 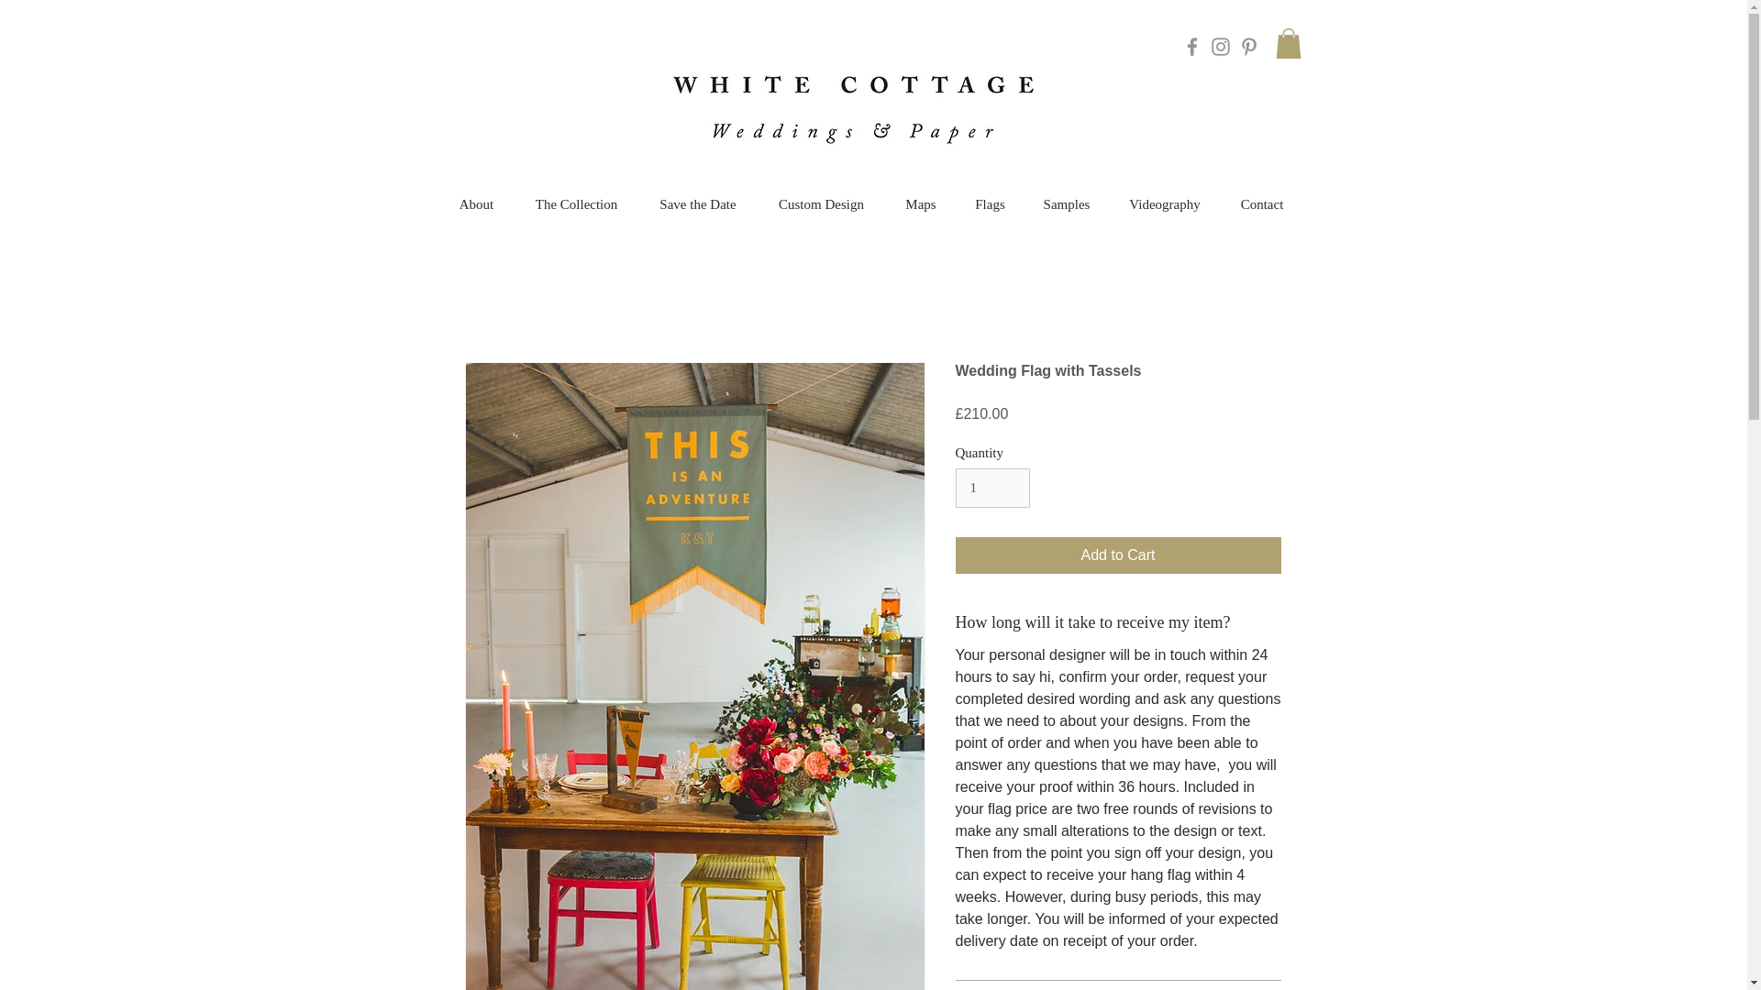 What do you see at coordinates (920, 204) in the screenshot?
I see `Maps` at bounding box center [920, 204].